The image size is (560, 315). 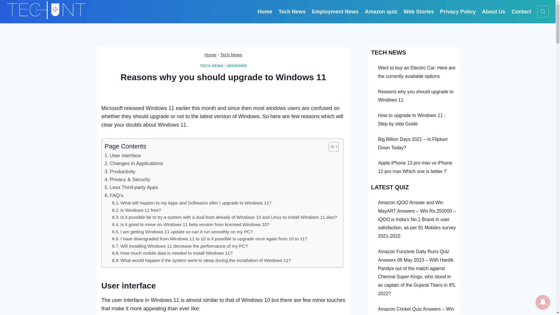 What do you see at coordinates (120, 171) in the screenshot?
I see `Productivity` at bounding box center [120, 171].